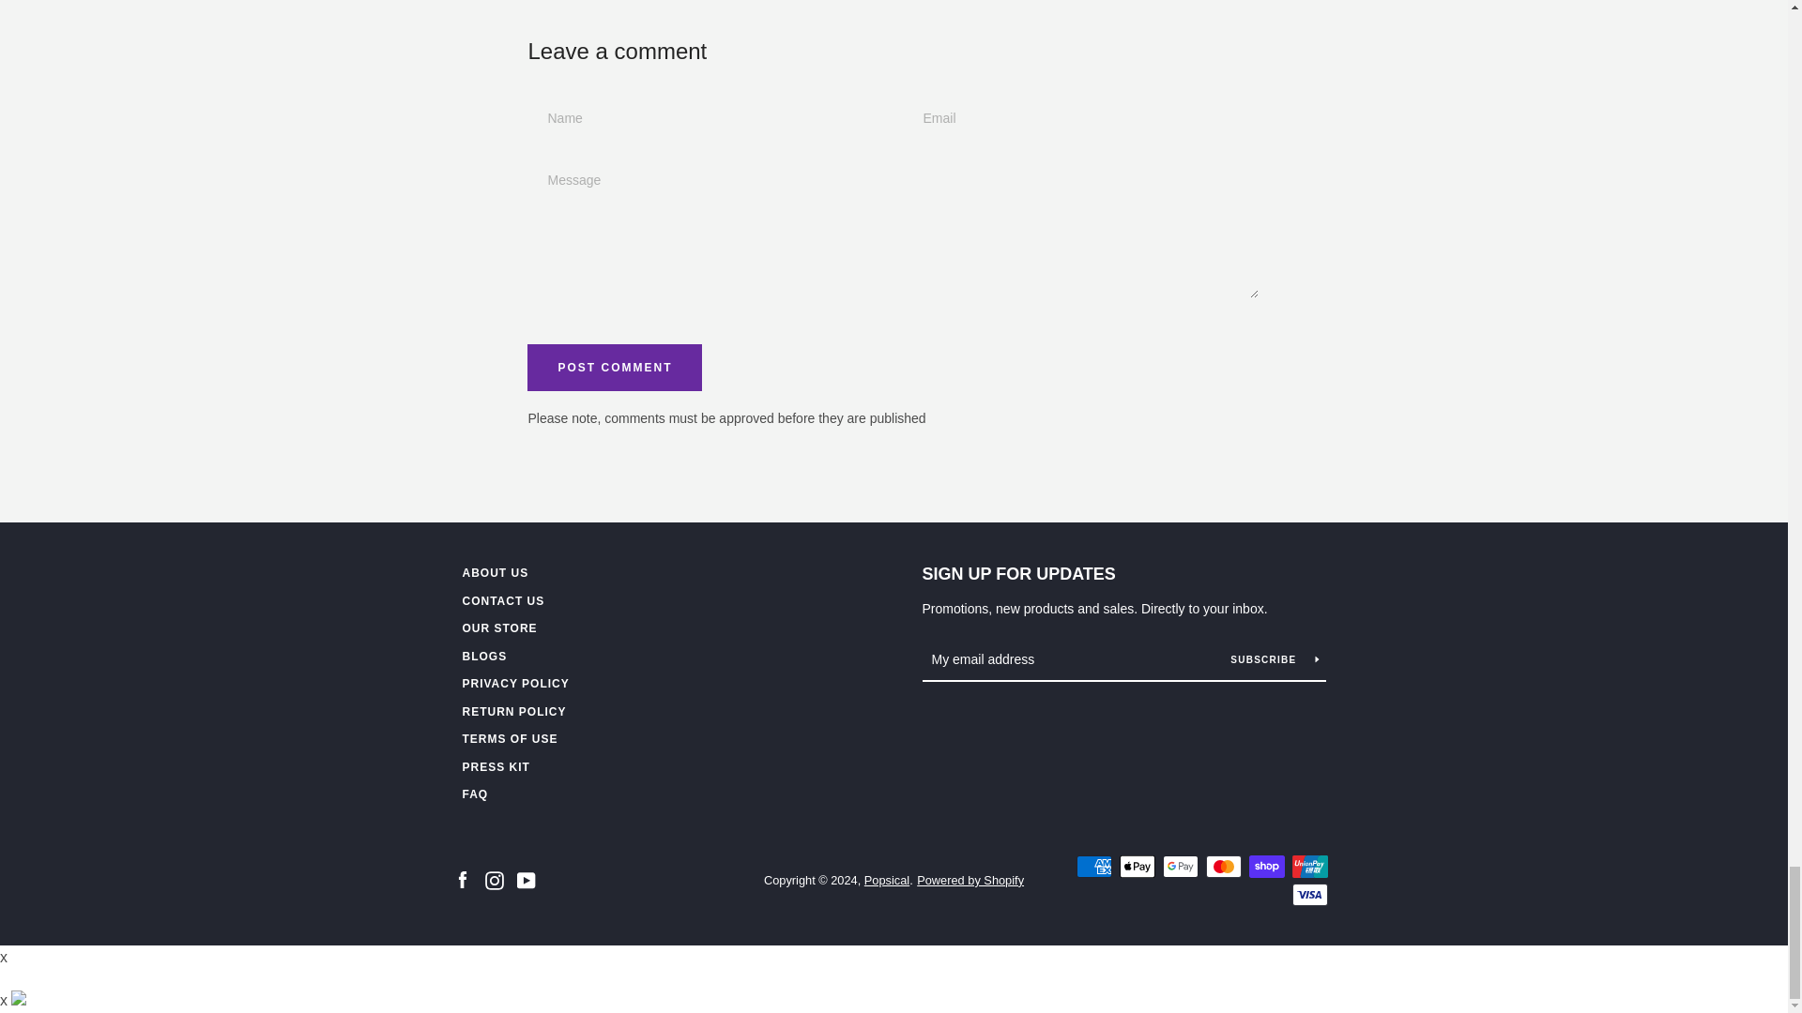 This screenshot has width=1802, height=1013. What do you see at coordinates (1093, 867) in the screenshot?
I see `American Express` at bounding box center [1093, 867].